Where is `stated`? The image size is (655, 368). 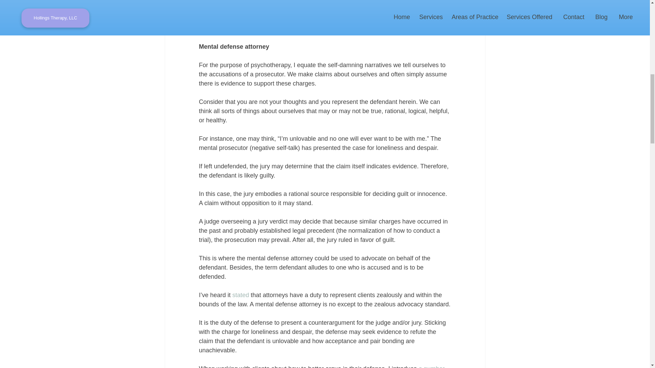 stated is located at coordinates (241, 295).